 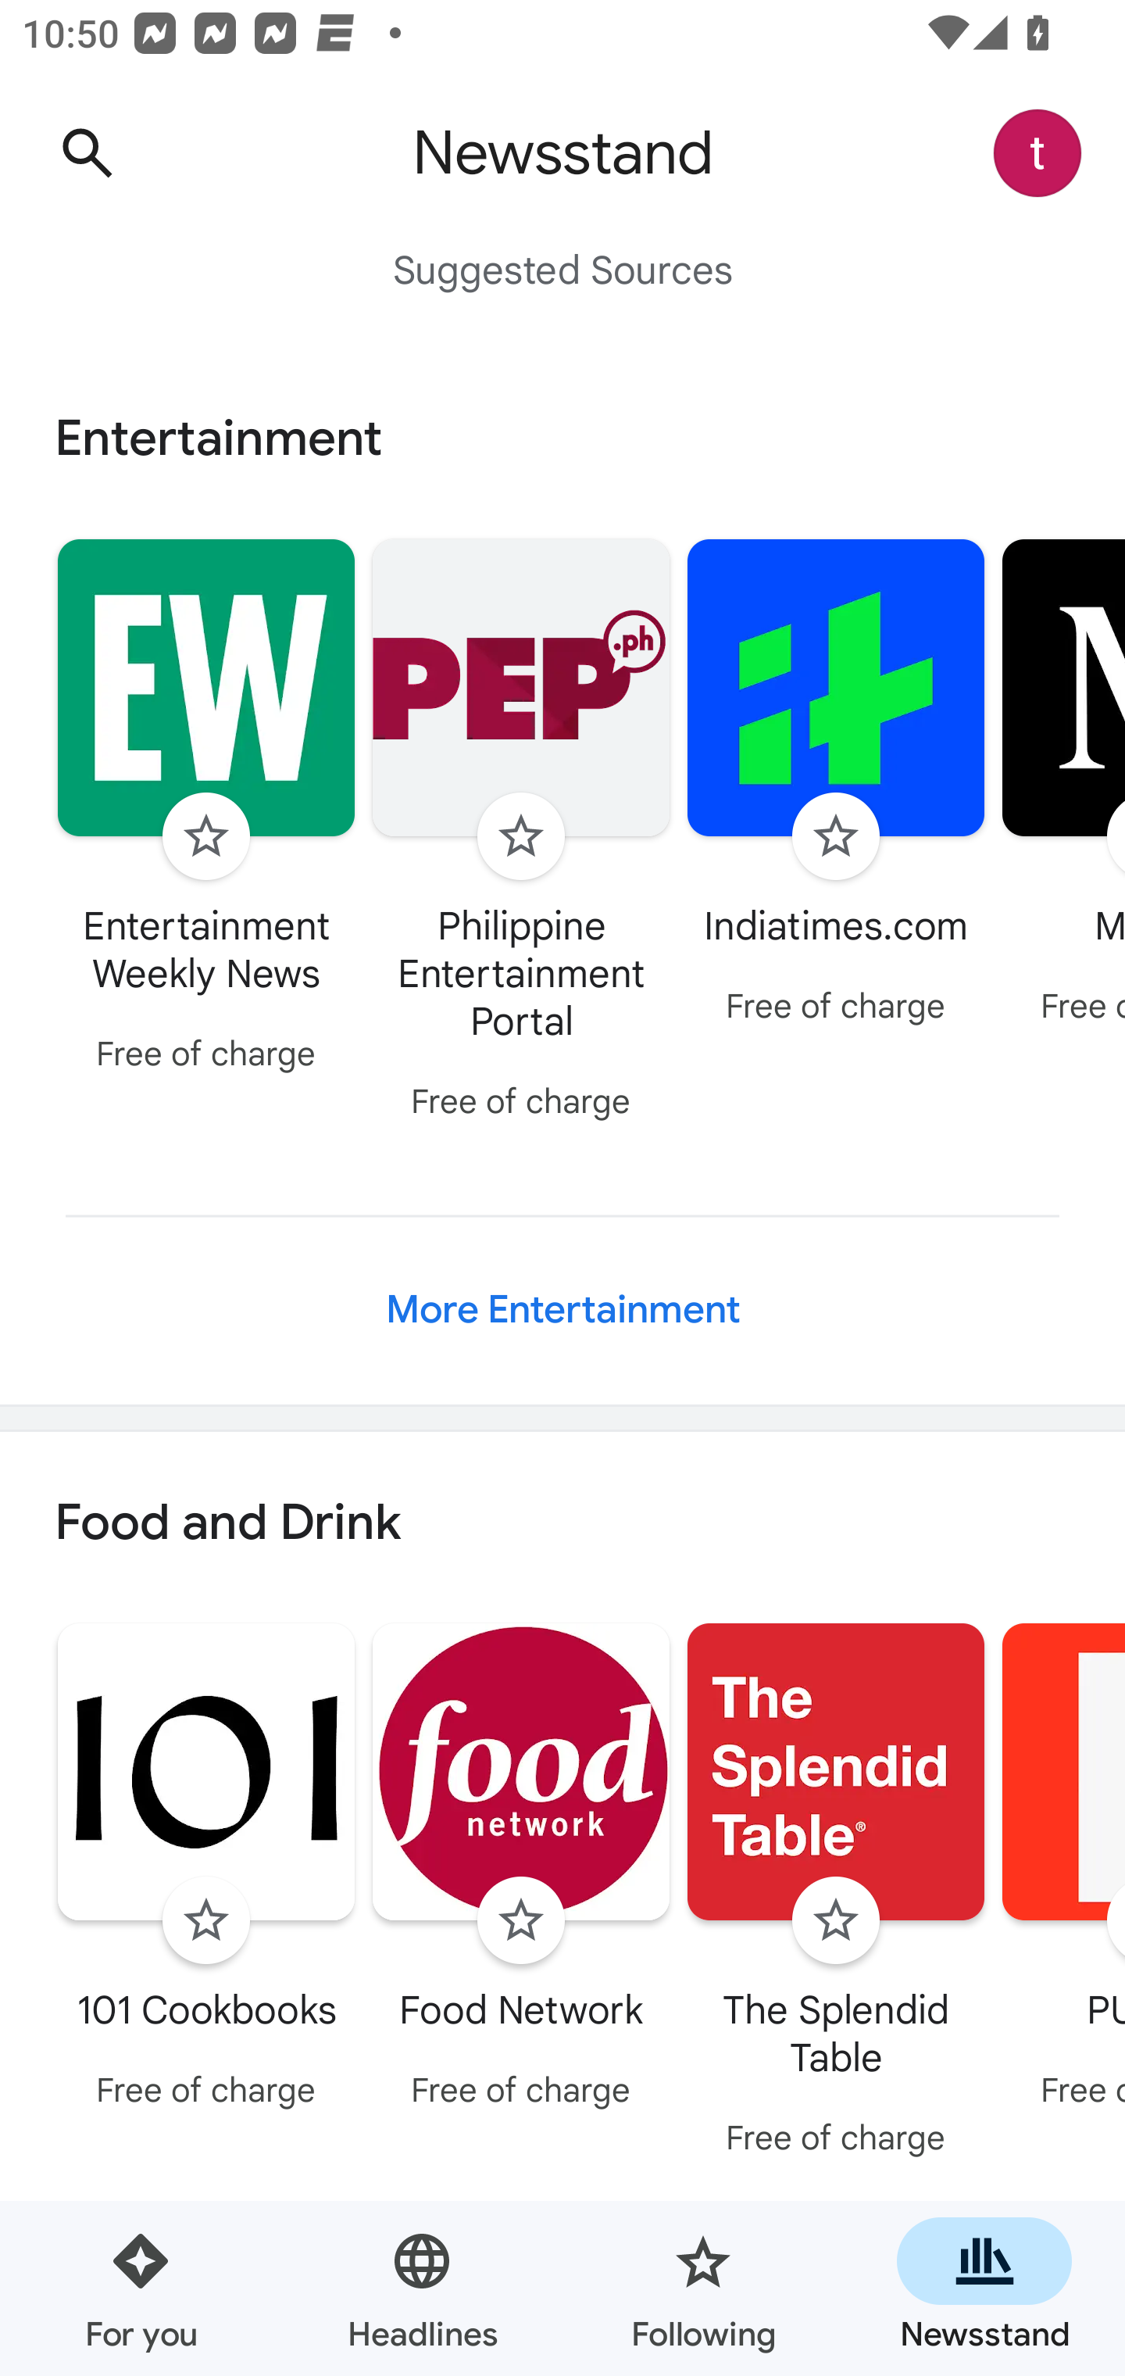 I want to click on Following, so click(x=703, y=2288).